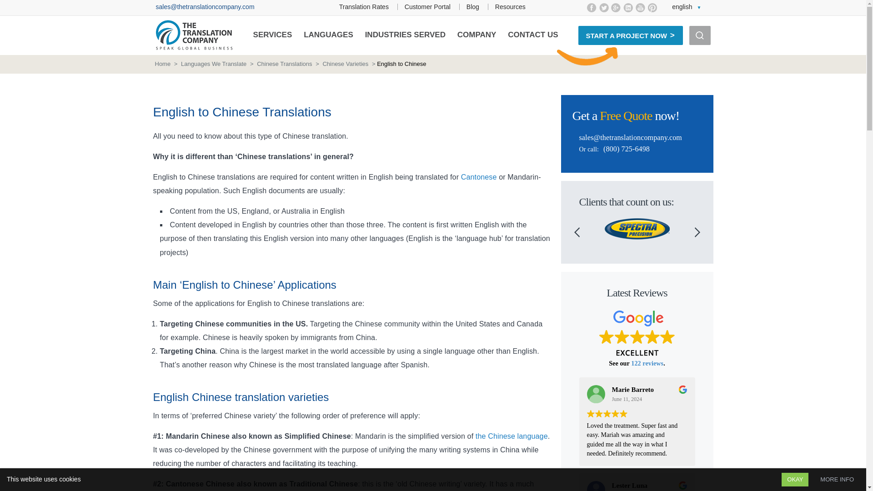 This screenshot has height=491, width=873. I want to click on INDUSTRIES SERVED, so click(405, 35).